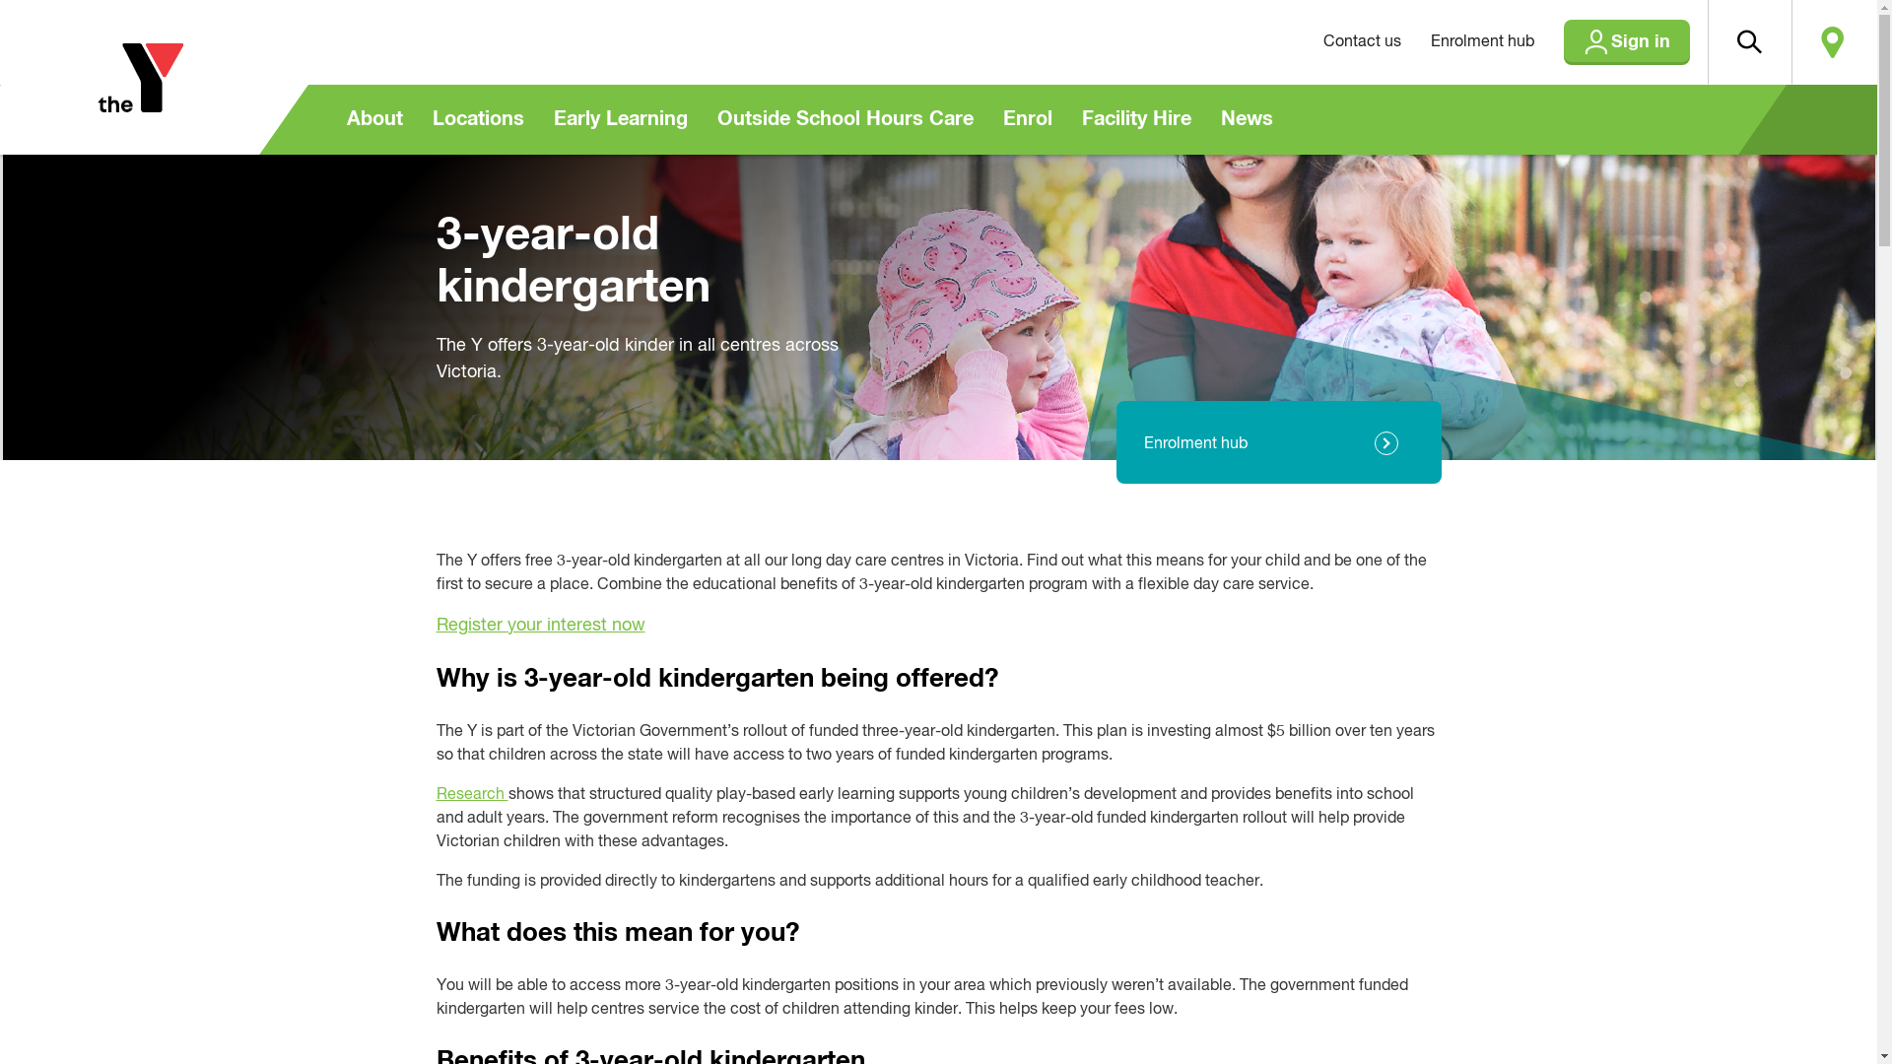 The image size is (1892, 1064). I want to click on Enrolment hub, so click(1482, 42).